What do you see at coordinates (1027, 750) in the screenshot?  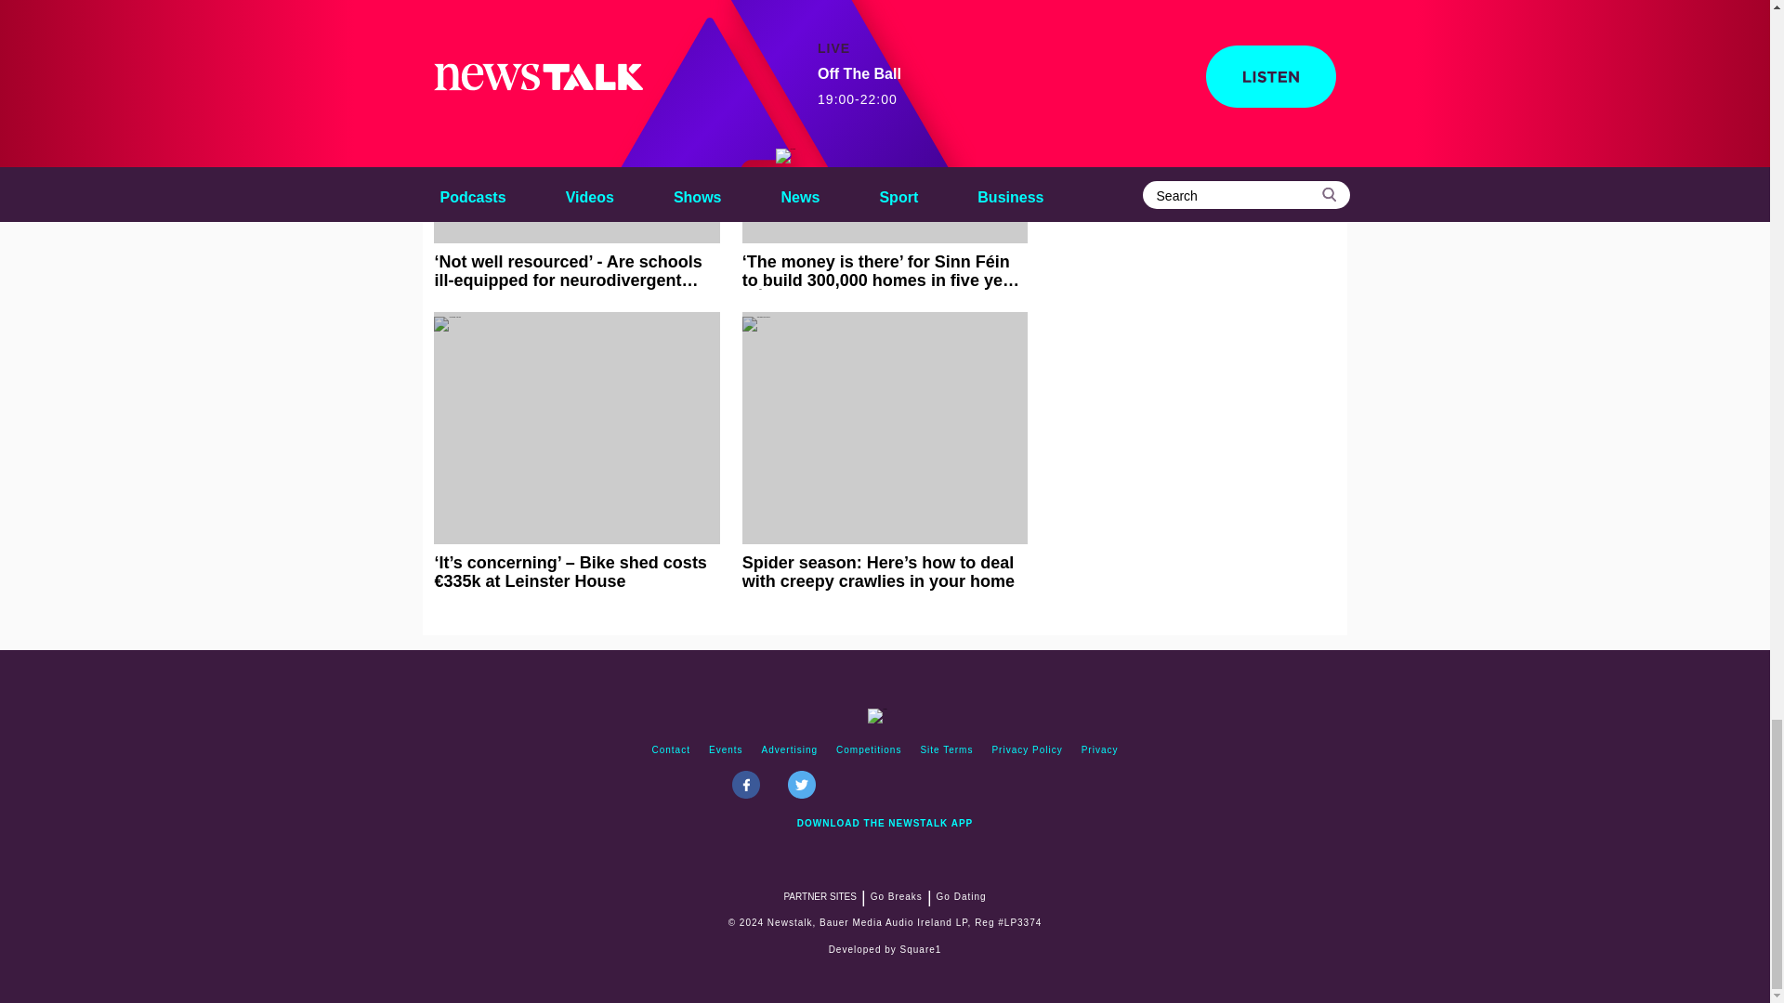 I see `Privacy Policy` at bounding box center [1027, 750].